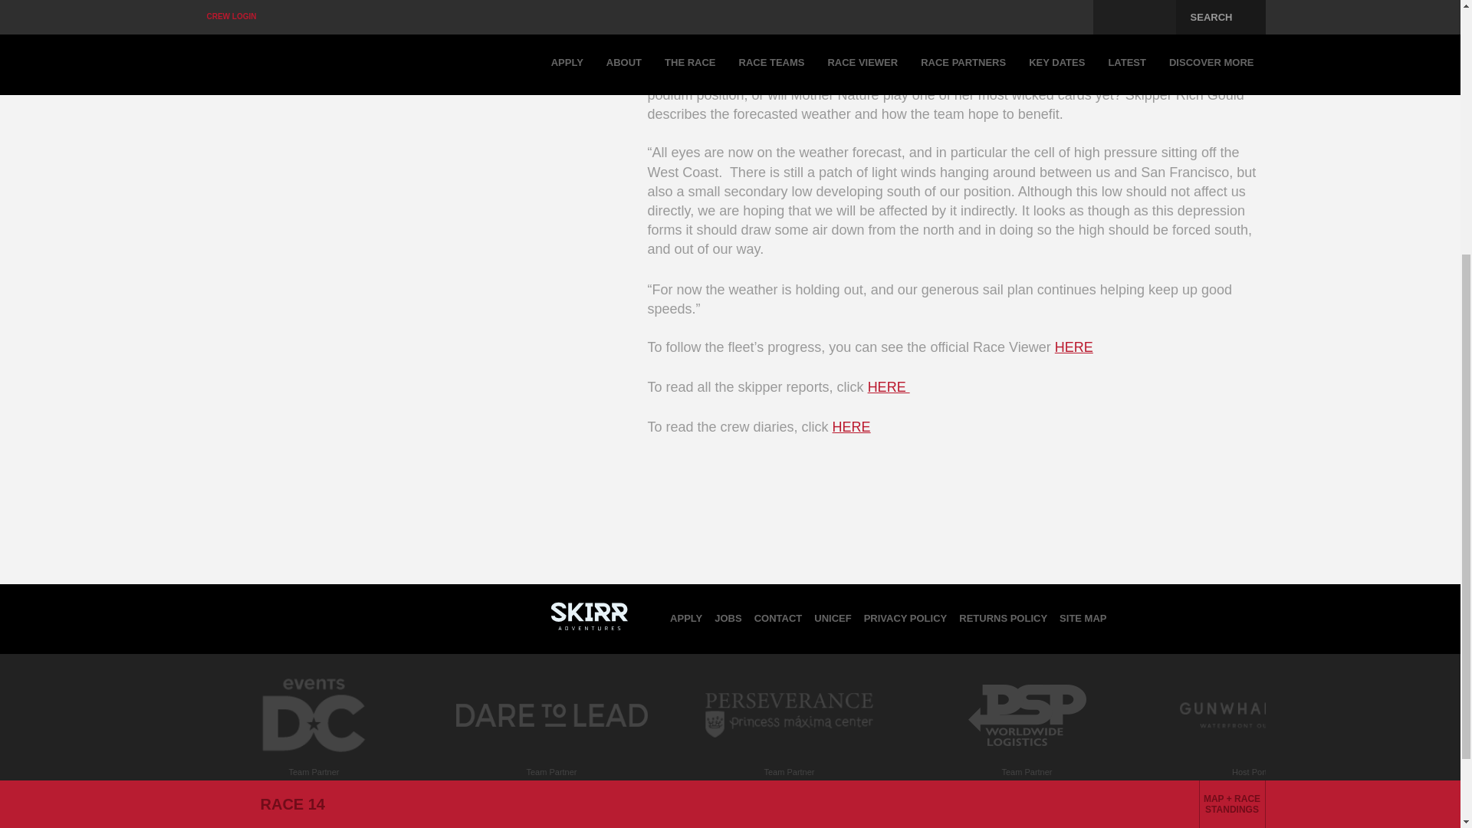 This screenshot has height=828, width=1472. I want to click on Events DC, so click(313, 765).